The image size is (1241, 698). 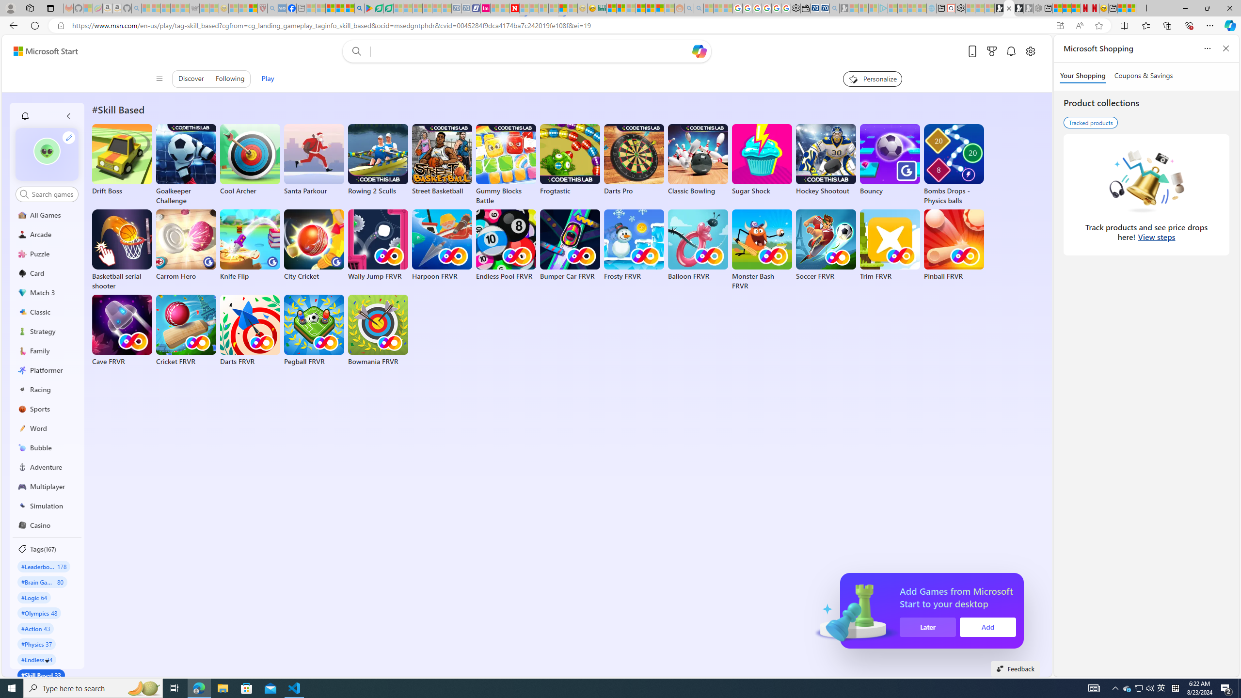 I want to click on #Logic 64, so click(x=34, y=597).